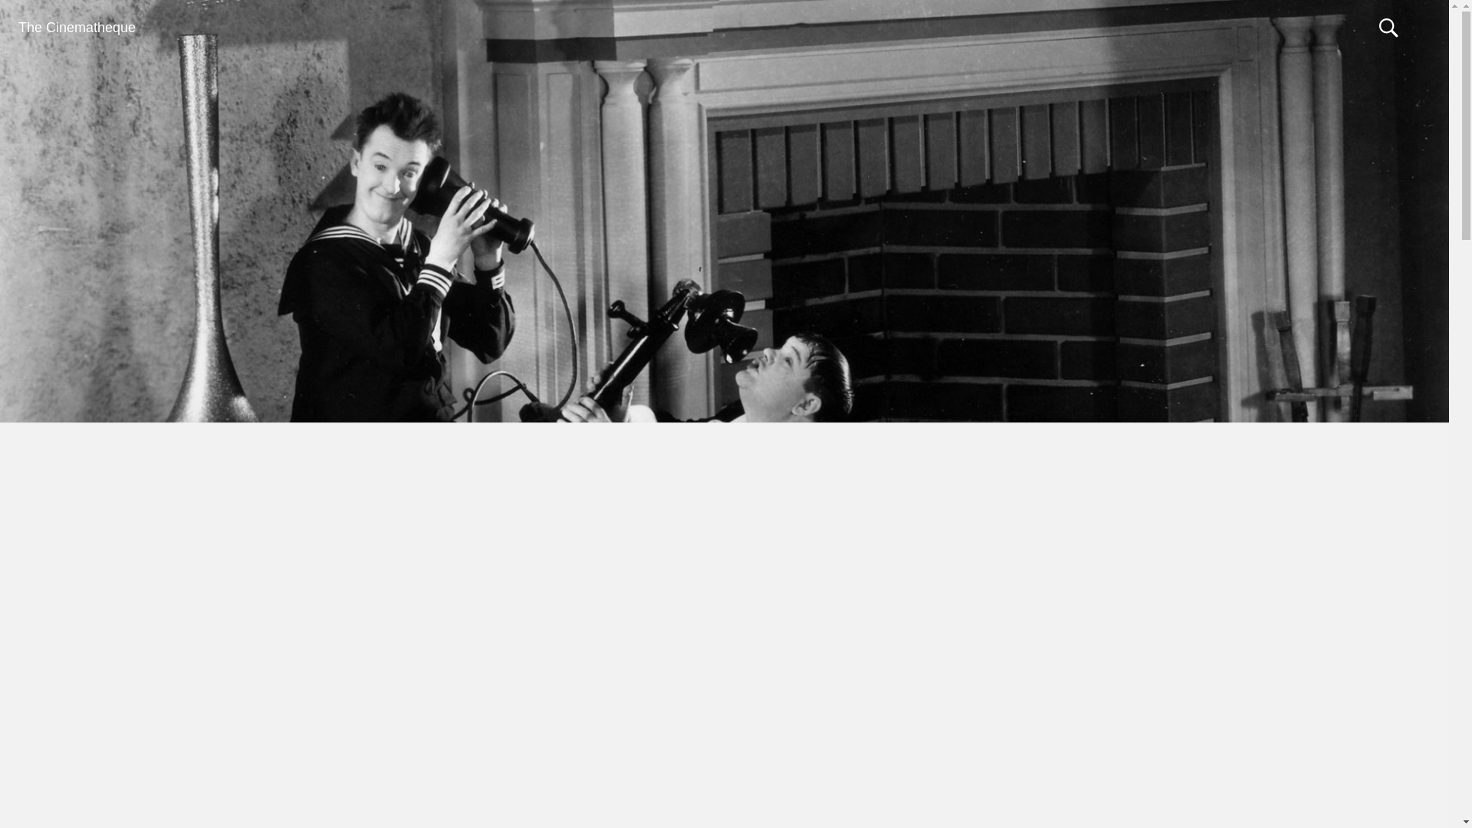 Image resolution: width=1472 pixels, height=828 pixels. Describe the element at coordinates (1352, 28) in the screenshot. I see `Cart` at that location.